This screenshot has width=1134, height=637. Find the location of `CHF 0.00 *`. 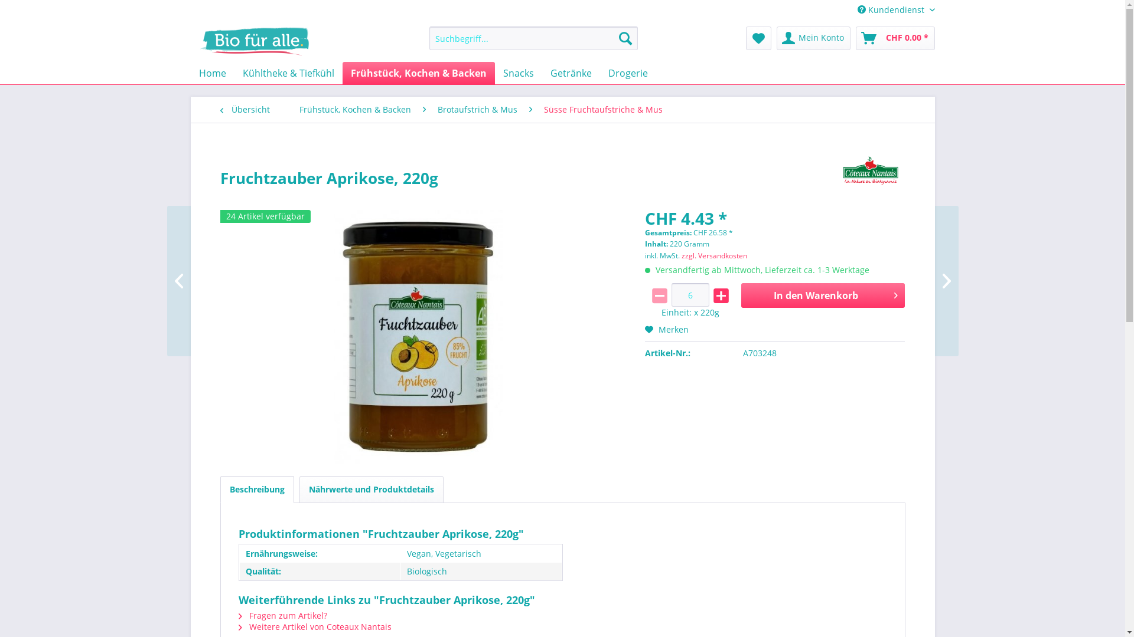

CHF 0.00 * is located at coordinates (895, 38).